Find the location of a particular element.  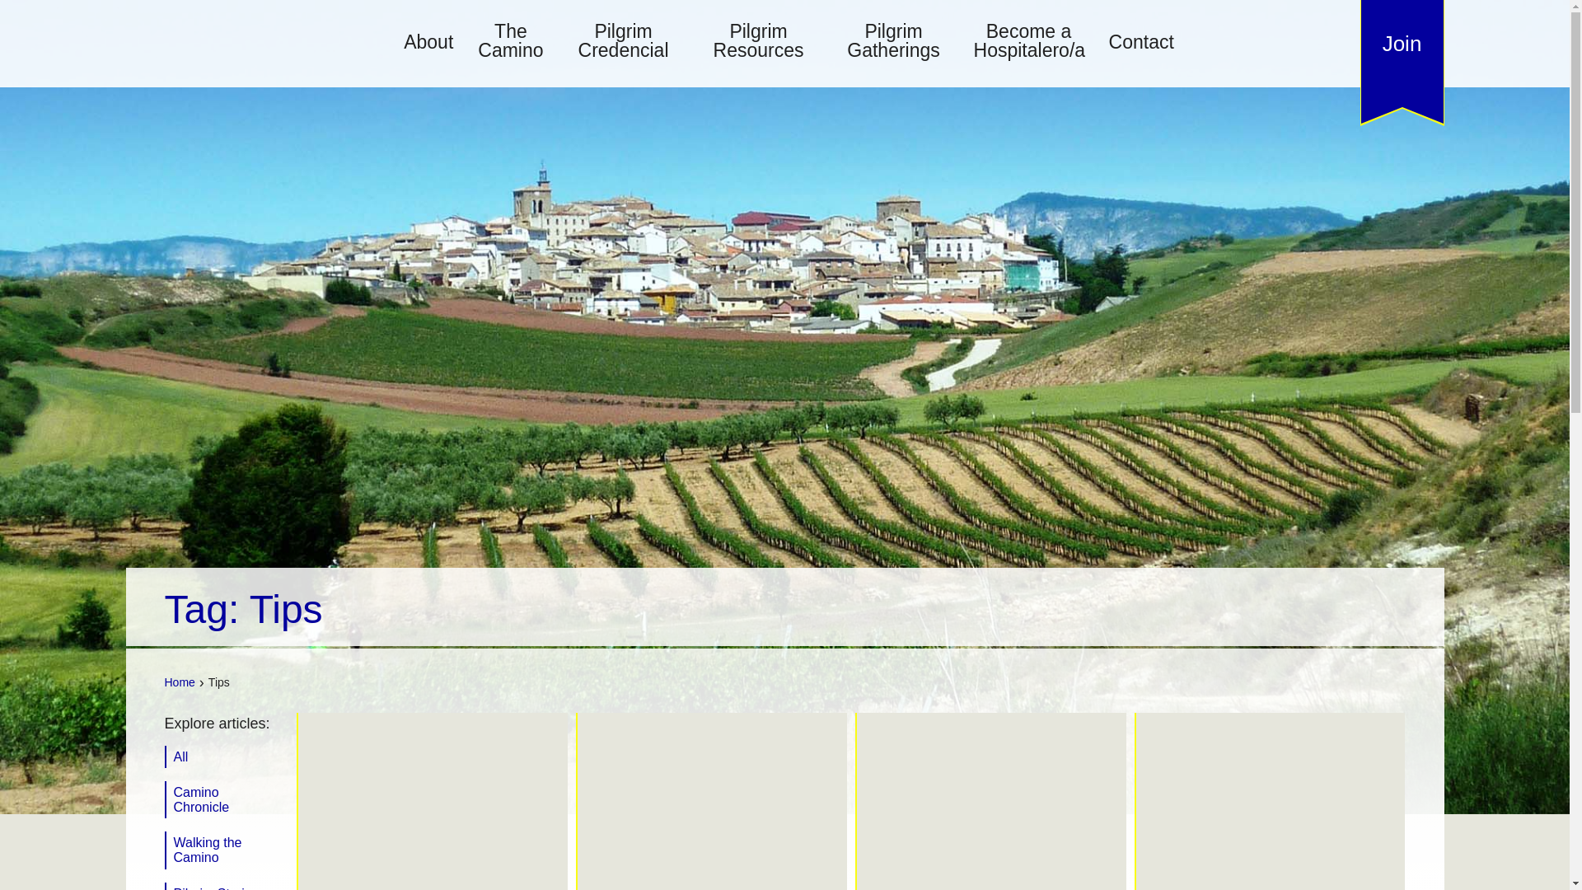

Camino Chronicle is located at coordinates (223, 799).